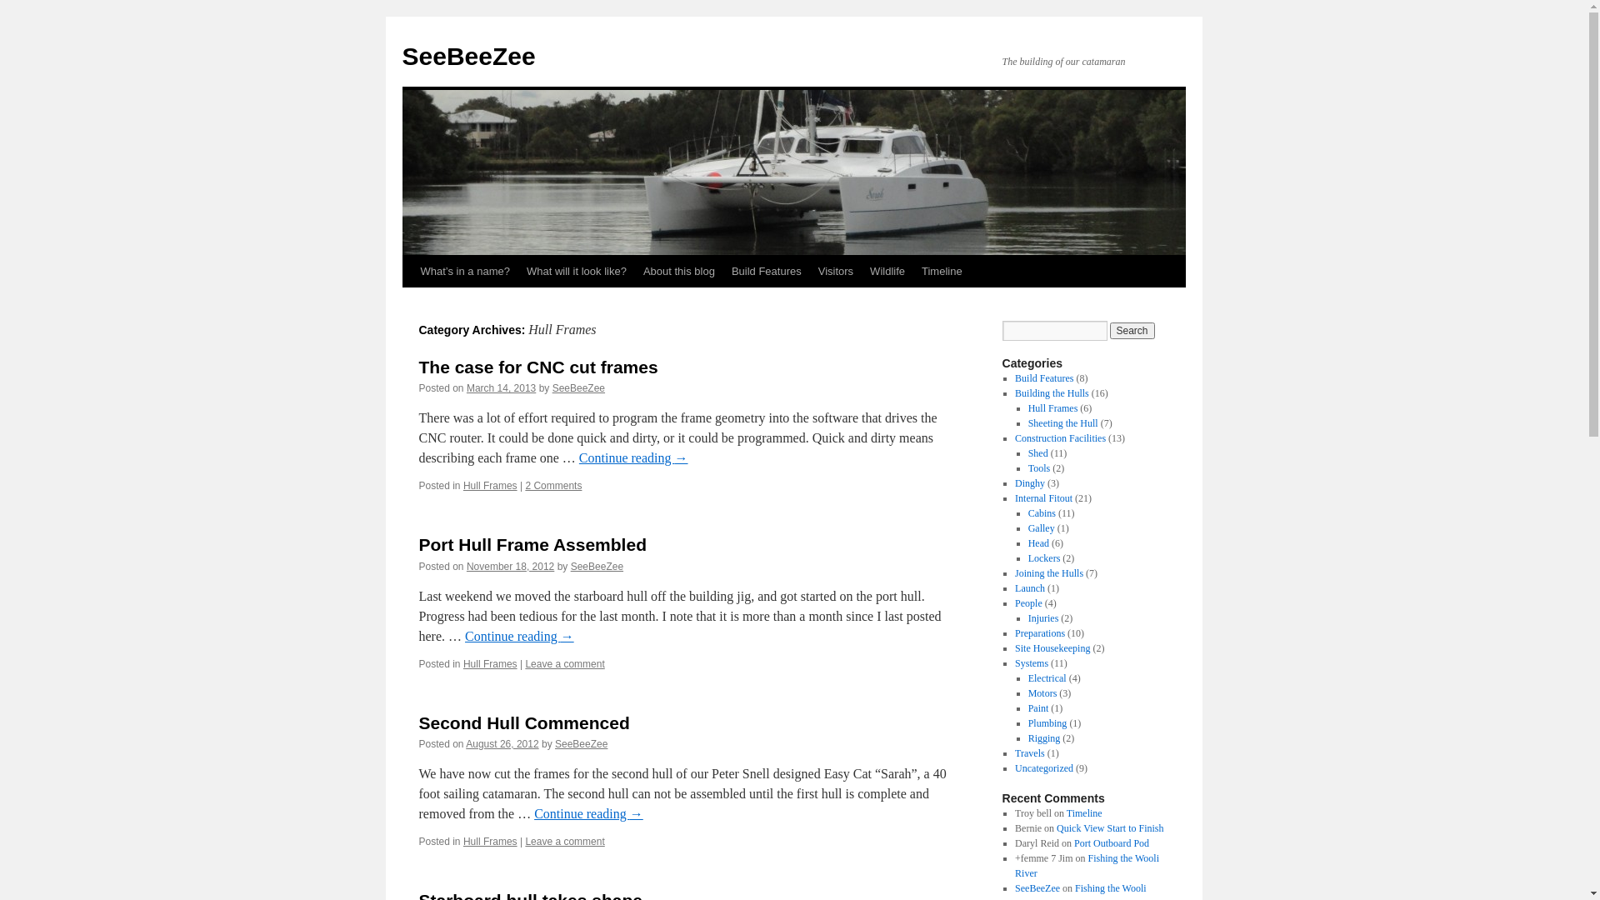 The height and width of the screenshot is (900, 1600). Describe the element at coordinates (538, 367) in the screenshot. I see `The case for CNC cut frames` at that location.